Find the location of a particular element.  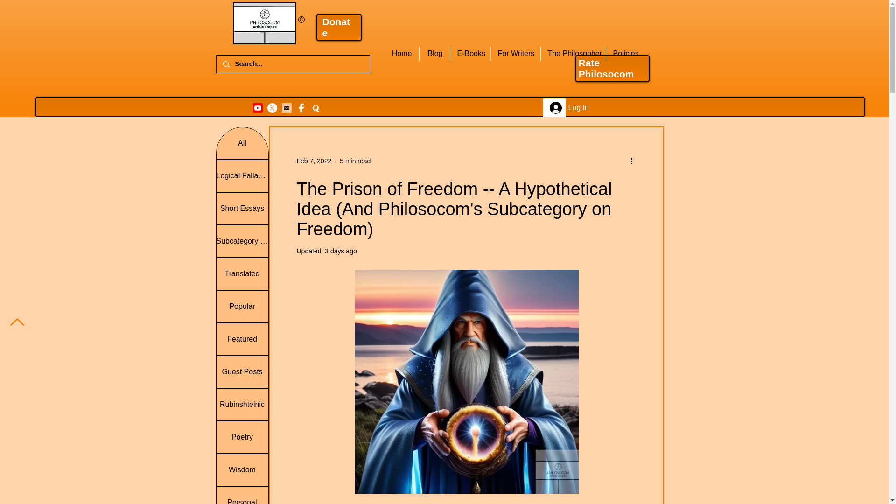

Rate Philosocom is located at coordinates (607, 68).